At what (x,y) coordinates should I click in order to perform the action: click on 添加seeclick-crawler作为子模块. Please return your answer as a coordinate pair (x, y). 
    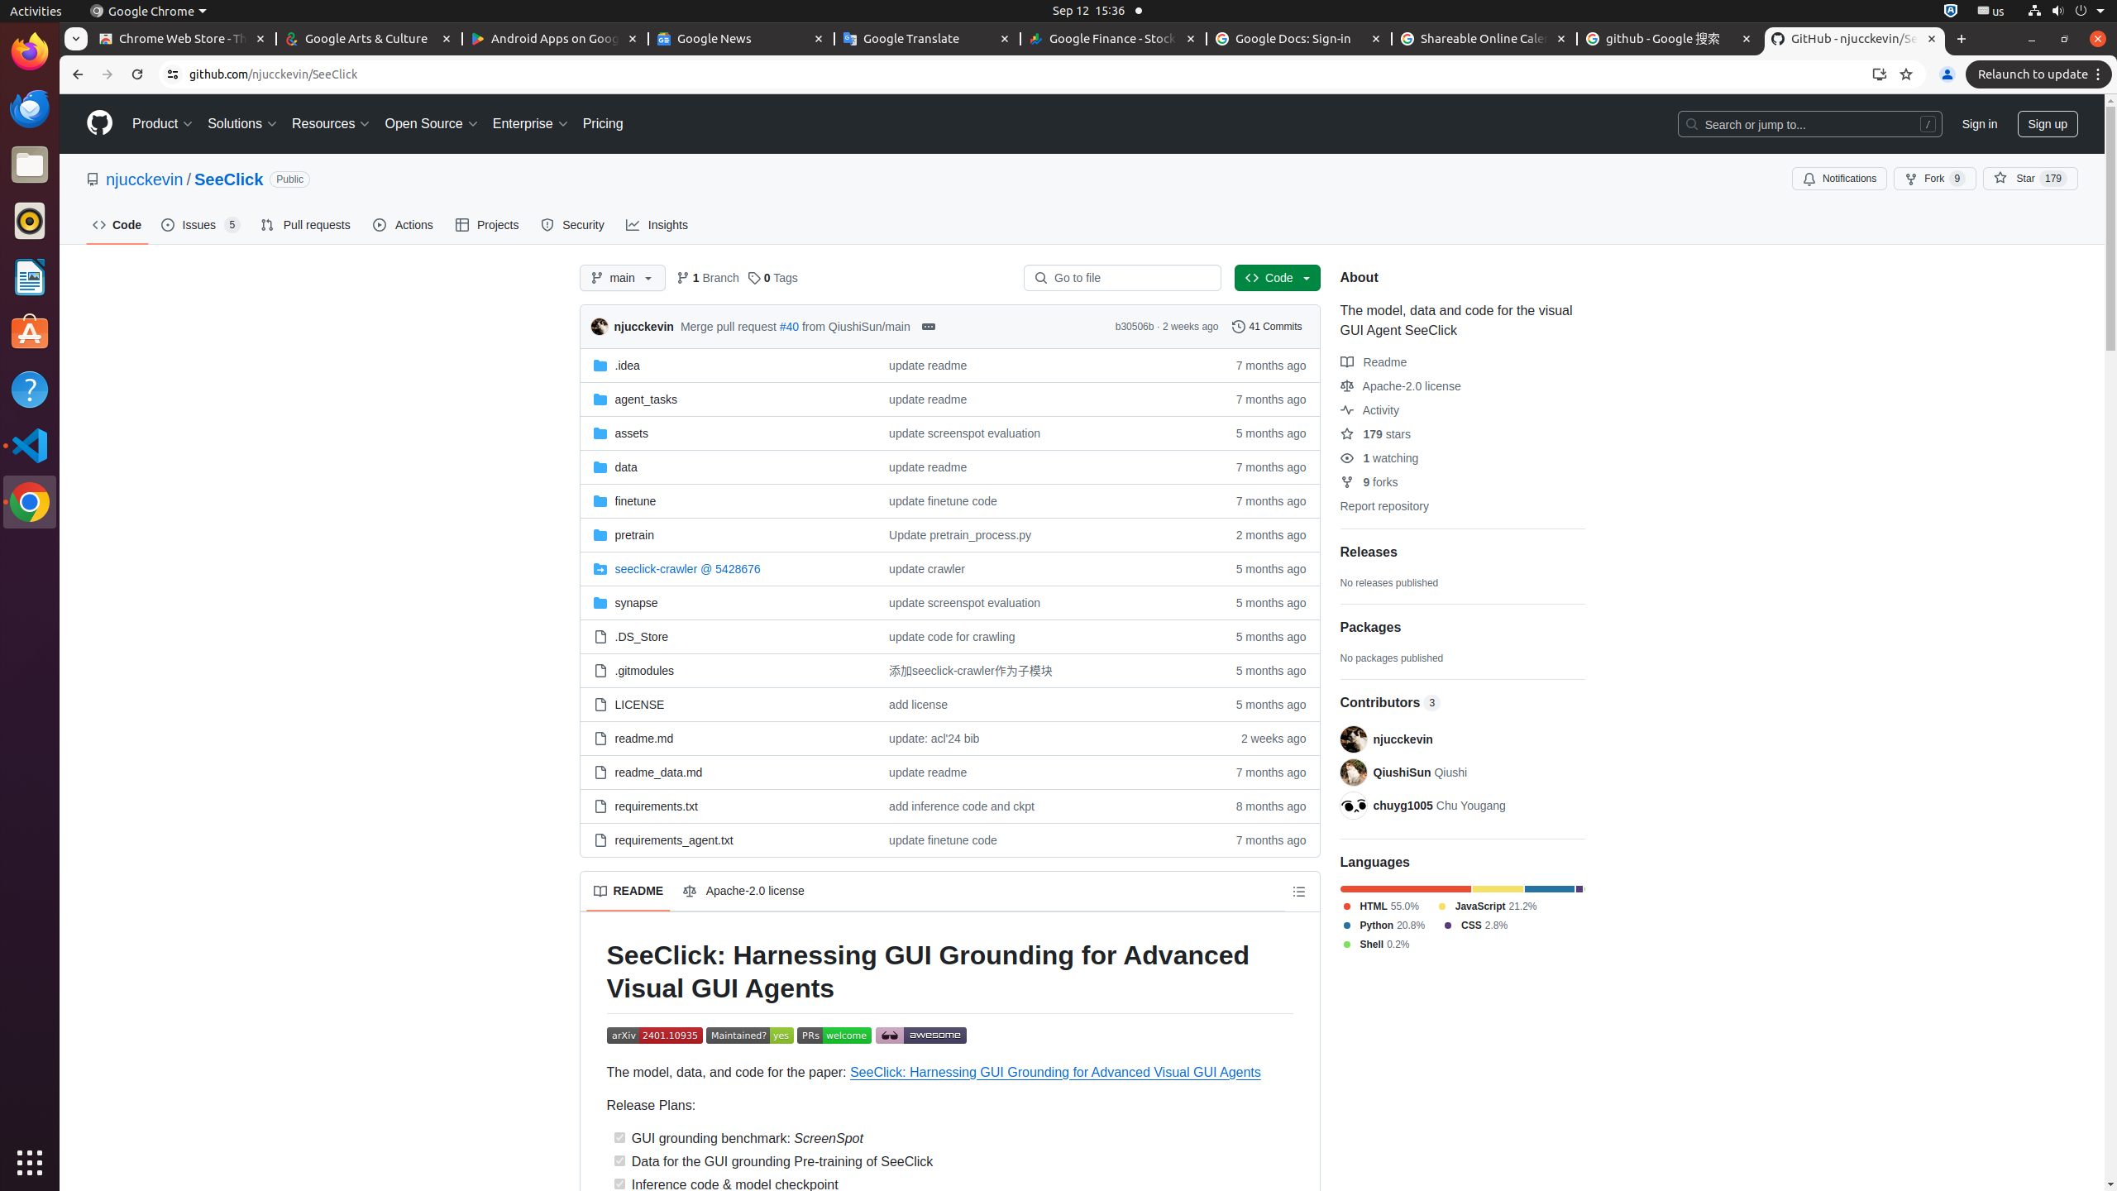
    Looking at the image, I should click on (1042, 670).